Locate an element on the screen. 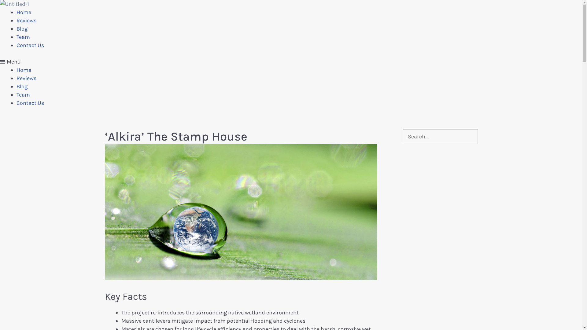  Contact Us is located at coordinates (30, 103).